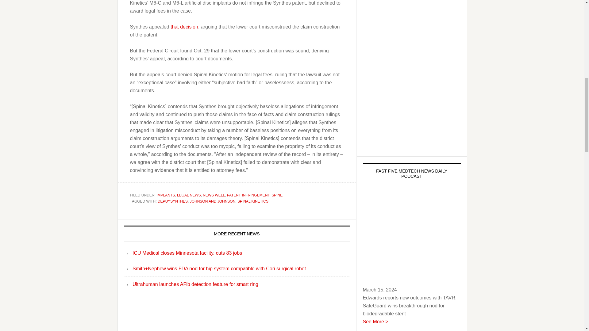 The width and height of the screenshot is (589, 331). What do you see at coordinates (412, 75) in the screenshot?
I see `3rd party ad content` at bounding box center [412, 75].